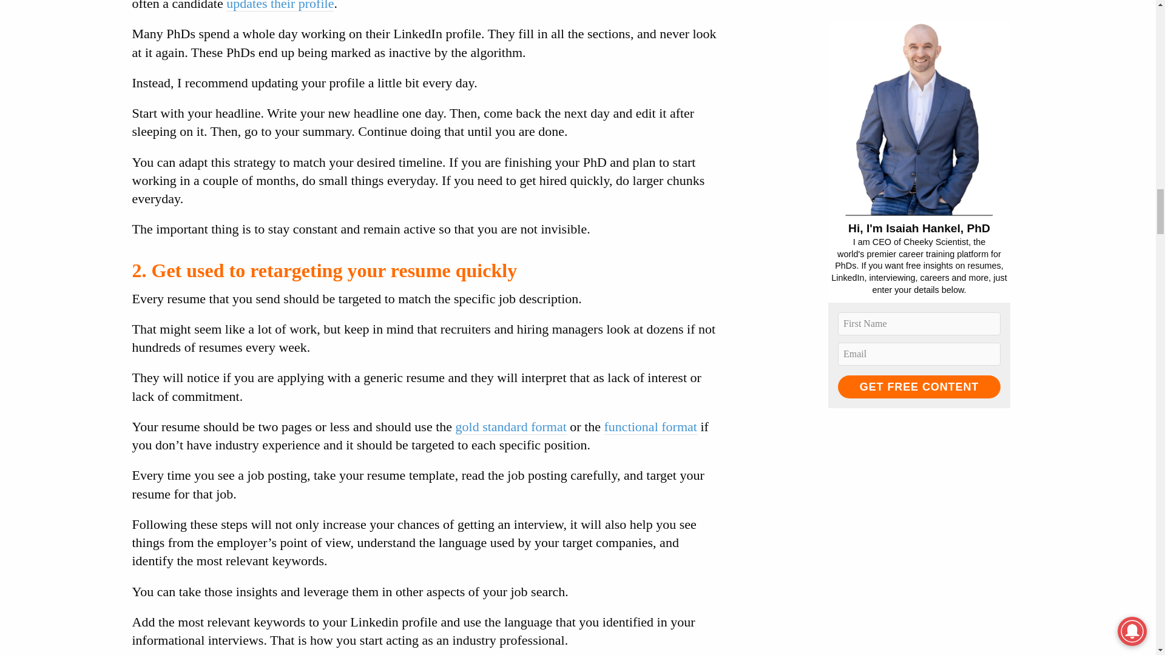 This screenshot has height=655, width=1165. Describe the element at coordinates (279, 6) in the screenshot. I see `updates their profile` at that location.